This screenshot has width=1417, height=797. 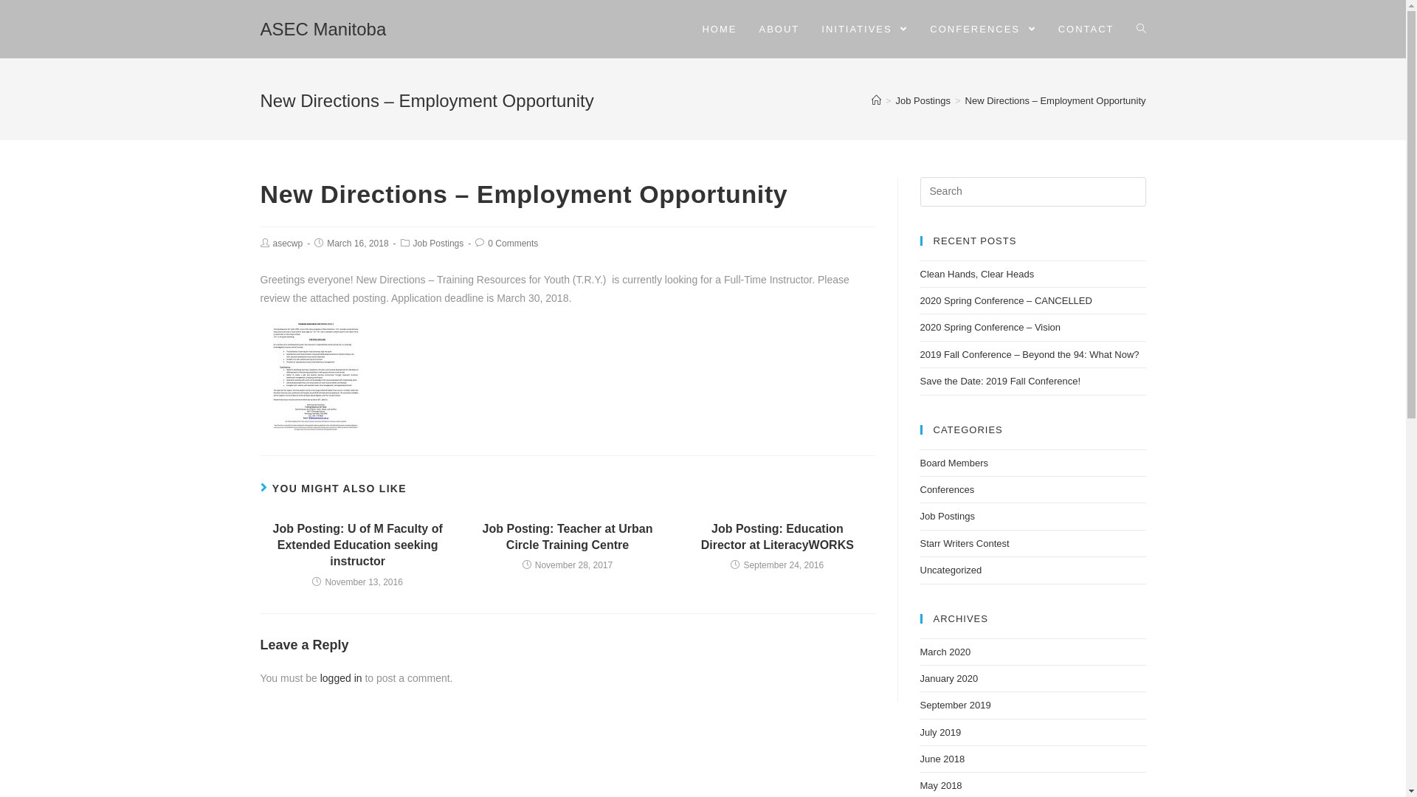 I want to click on INITIATIVES, so click(x=865, y=30).